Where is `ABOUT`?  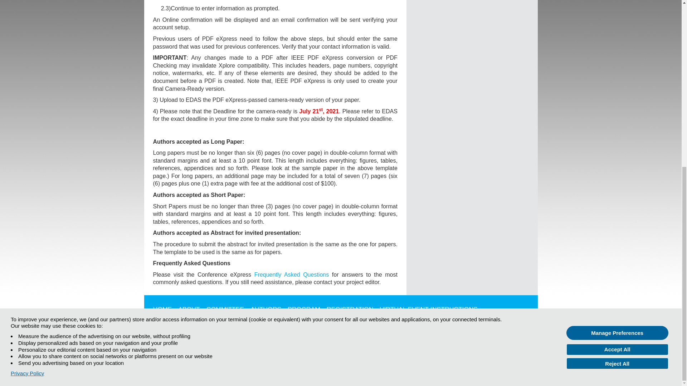 ABOUT is located at coordinates (189, 310).